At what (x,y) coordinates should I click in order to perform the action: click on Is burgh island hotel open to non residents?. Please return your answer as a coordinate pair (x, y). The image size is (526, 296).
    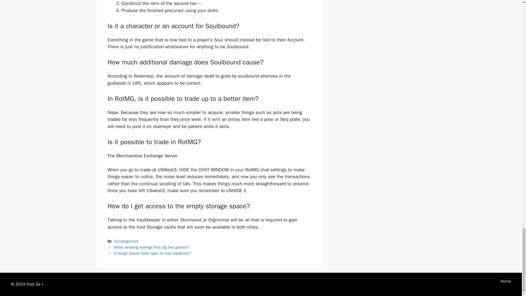
    Looking at the image, I should click on (152, 253).